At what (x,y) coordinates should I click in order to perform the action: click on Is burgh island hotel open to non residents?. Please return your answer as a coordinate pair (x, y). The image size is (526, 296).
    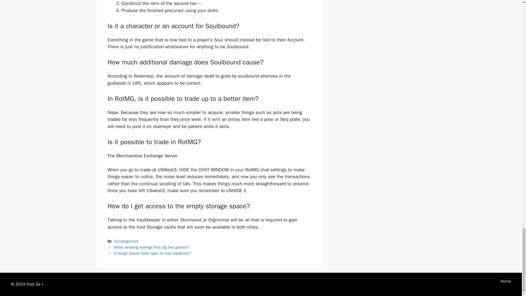
    Looking at the image, I should click on (152, 253).